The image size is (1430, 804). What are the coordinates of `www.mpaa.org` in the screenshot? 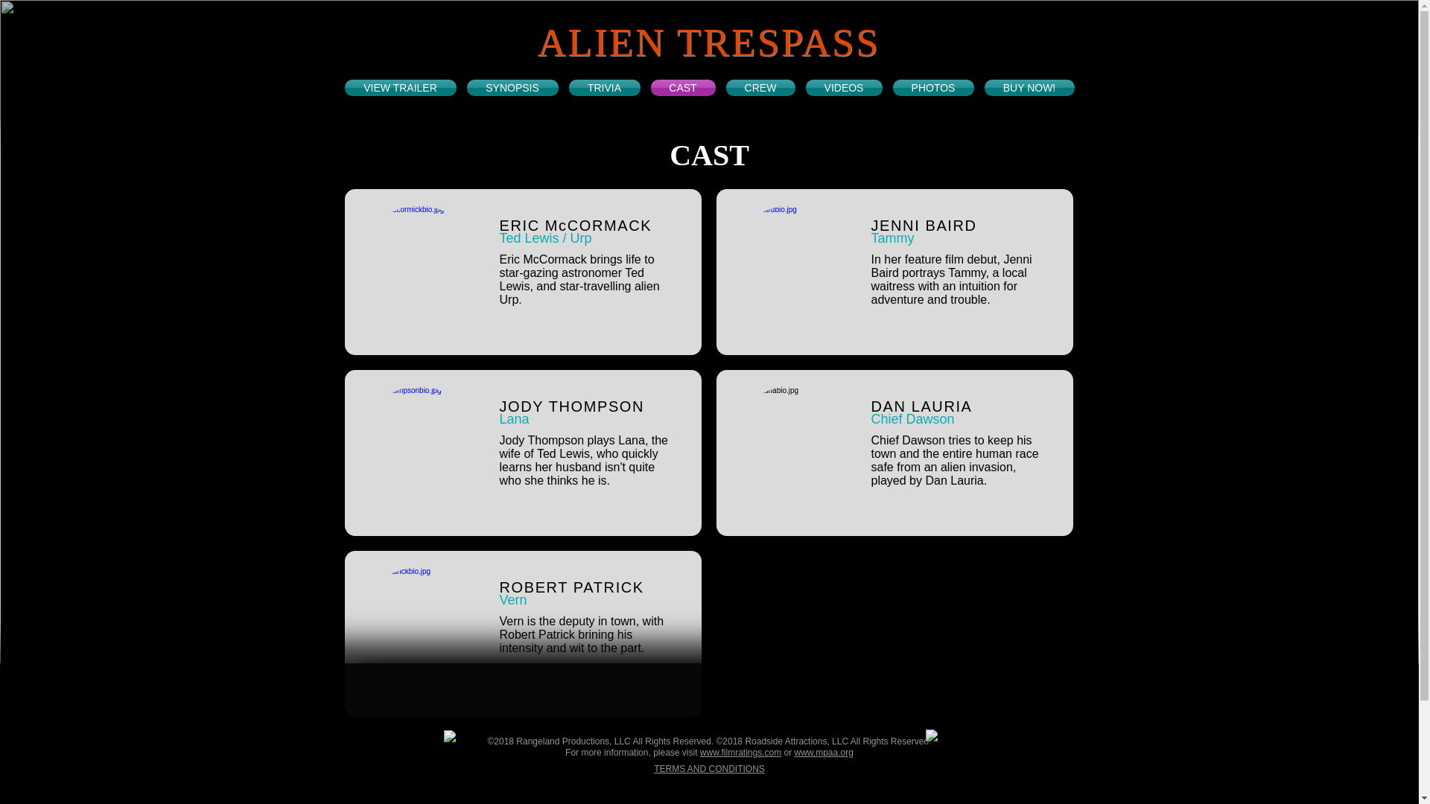 It's located at (824, 753).